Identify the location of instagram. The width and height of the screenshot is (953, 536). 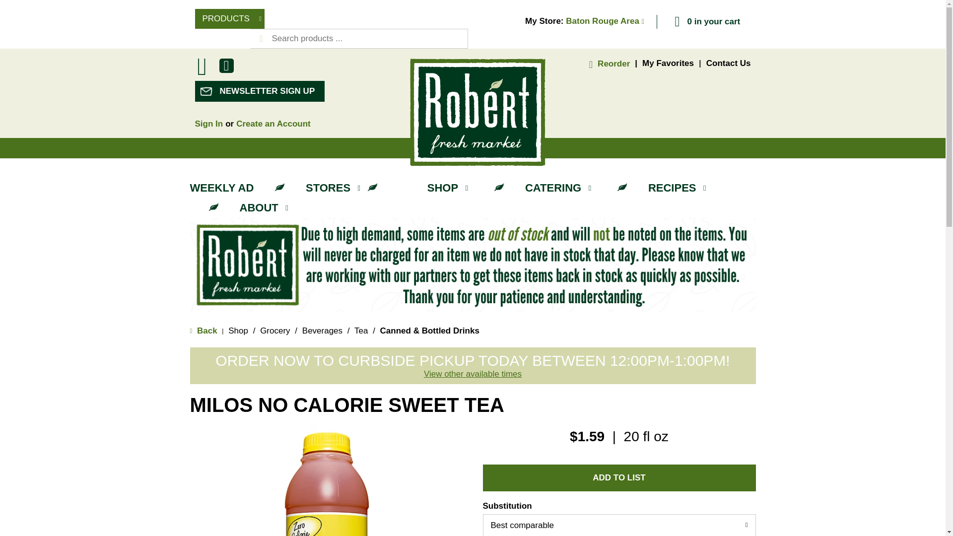
(202, 78).